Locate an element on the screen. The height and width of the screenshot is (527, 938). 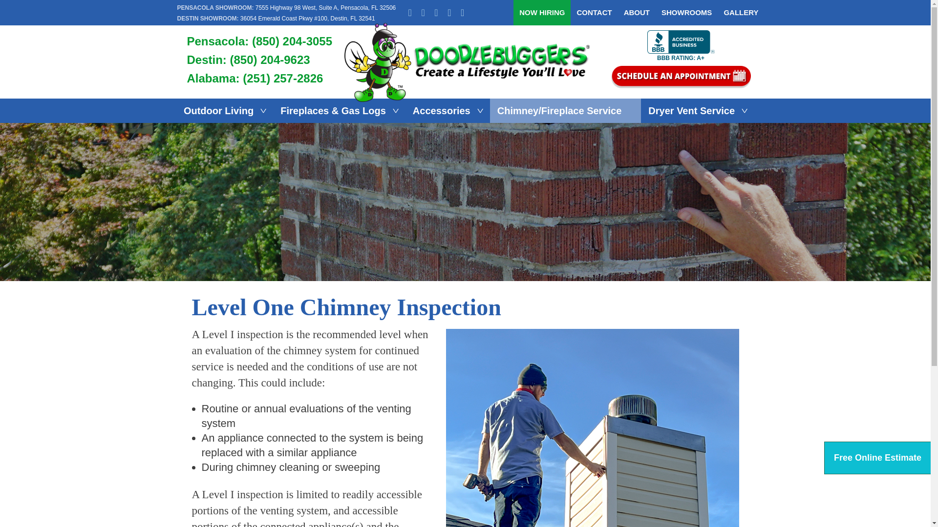
SHOWROOMS is located at coordinates (686, 13).